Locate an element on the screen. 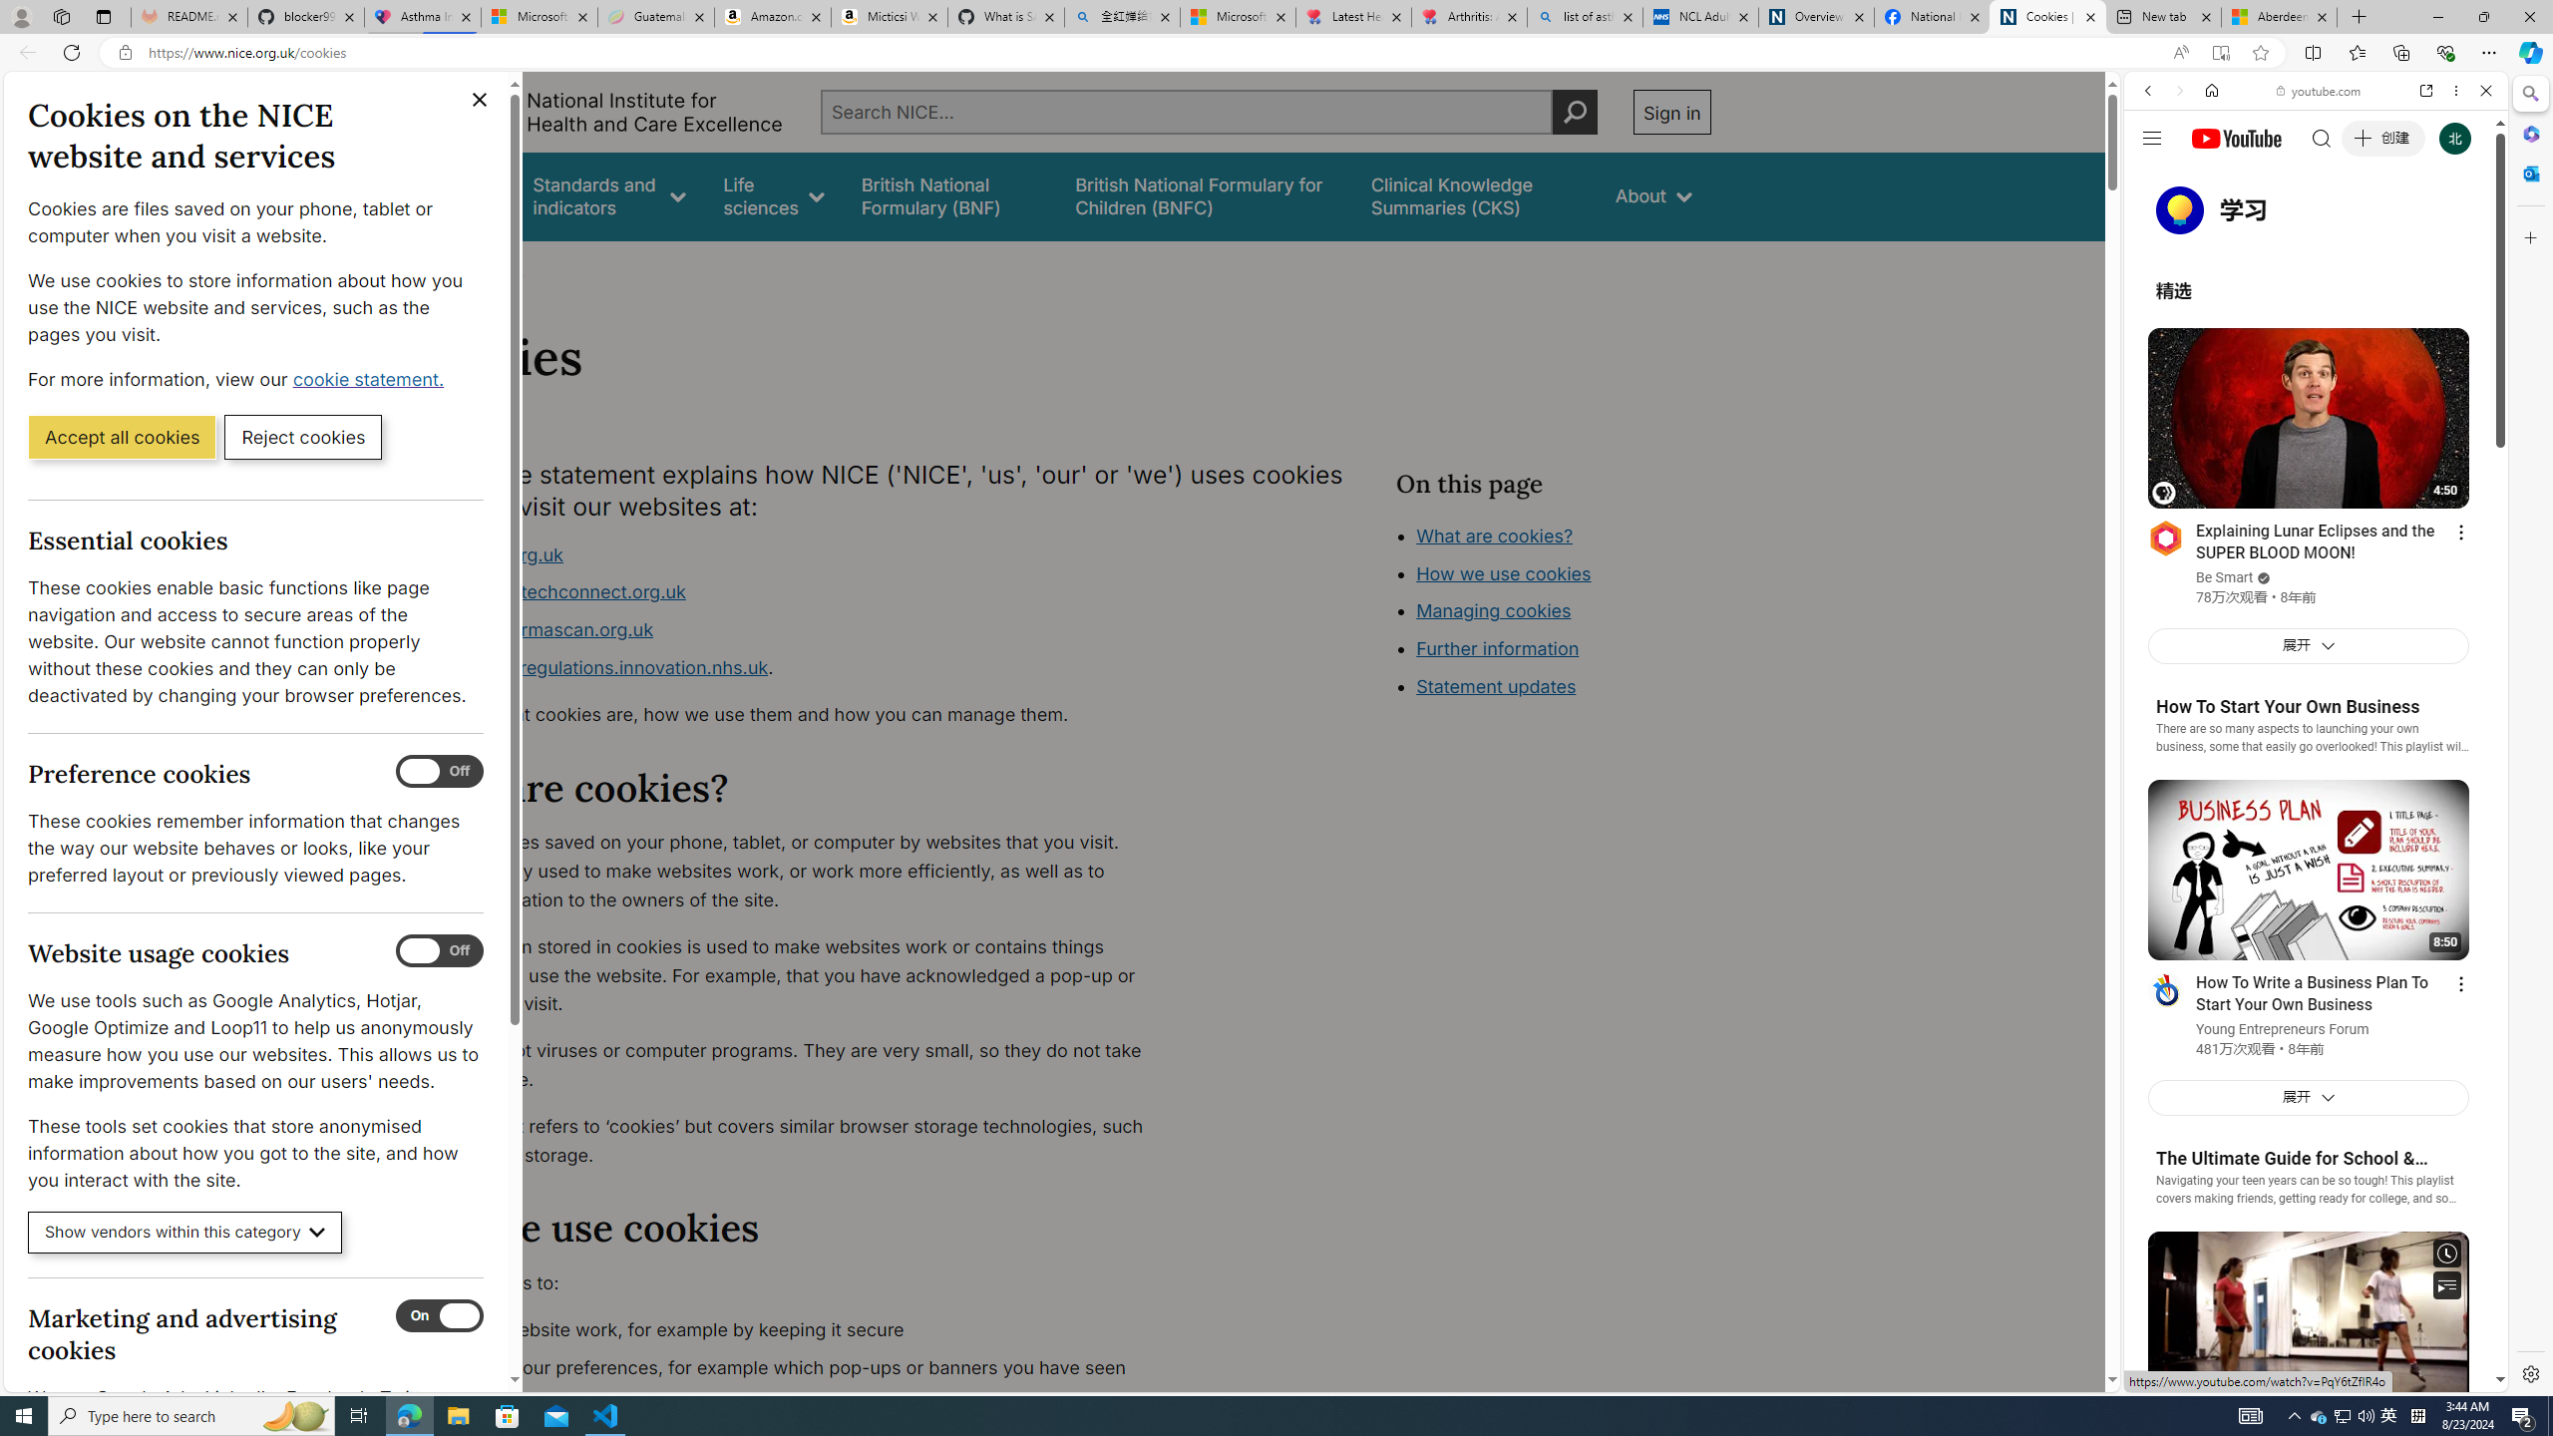 The image size is (2553, 1436). Trailer #2 [HD] is located at coordinates (2316, 590).